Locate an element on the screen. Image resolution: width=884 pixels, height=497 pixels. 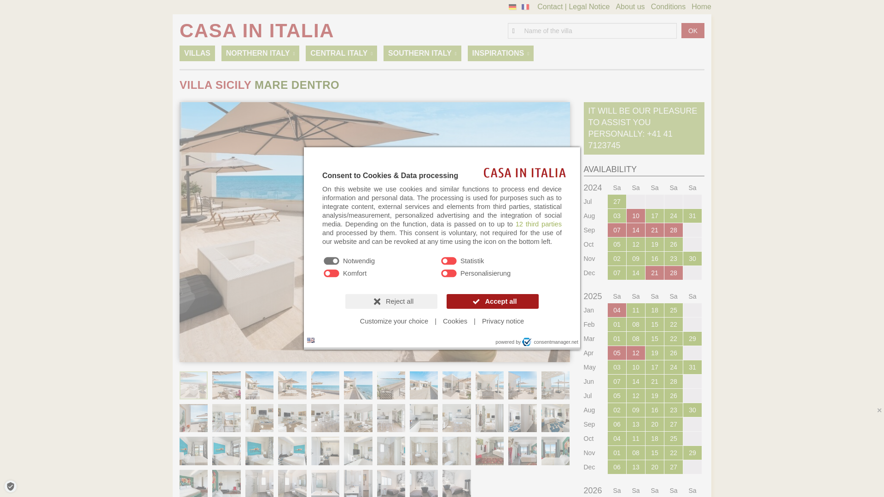
INSPIRATIONS is located at coordinates (500, 53).